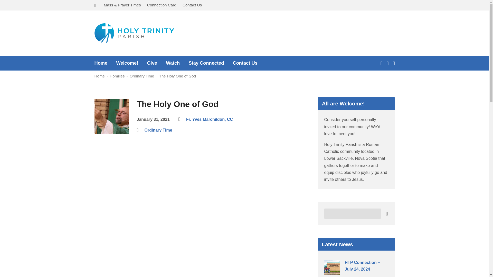 The image size is (493, 277). I want to click on Stay Connected, so click(206, 63).